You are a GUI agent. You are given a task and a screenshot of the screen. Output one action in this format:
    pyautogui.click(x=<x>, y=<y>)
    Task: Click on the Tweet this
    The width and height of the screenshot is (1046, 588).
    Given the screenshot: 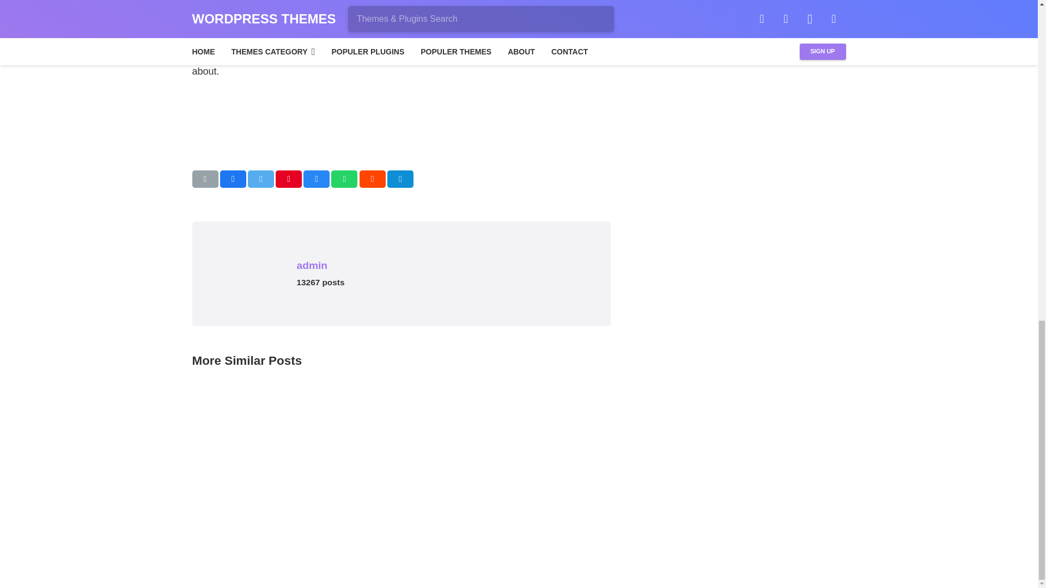 What is the action you would take?
    pyautogui.click(x=261, y=179)
    